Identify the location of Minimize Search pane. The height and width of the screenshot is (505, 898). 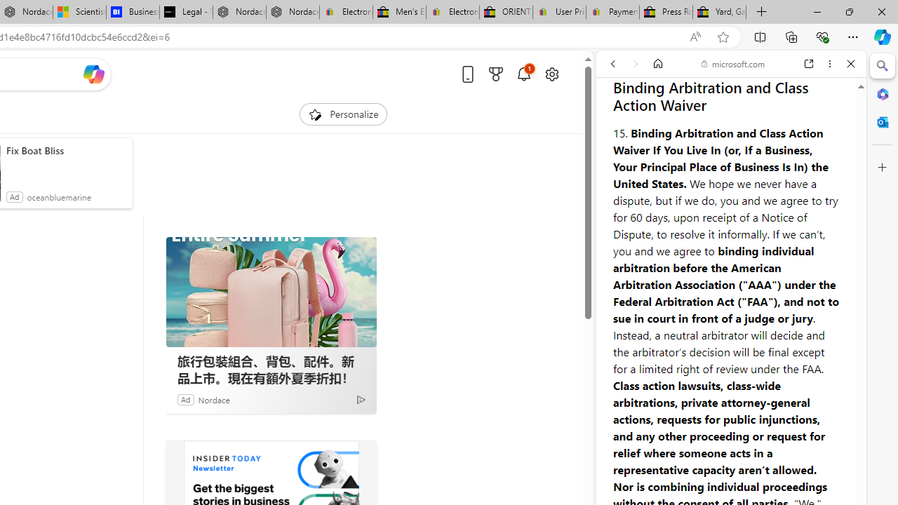
(883, 66).